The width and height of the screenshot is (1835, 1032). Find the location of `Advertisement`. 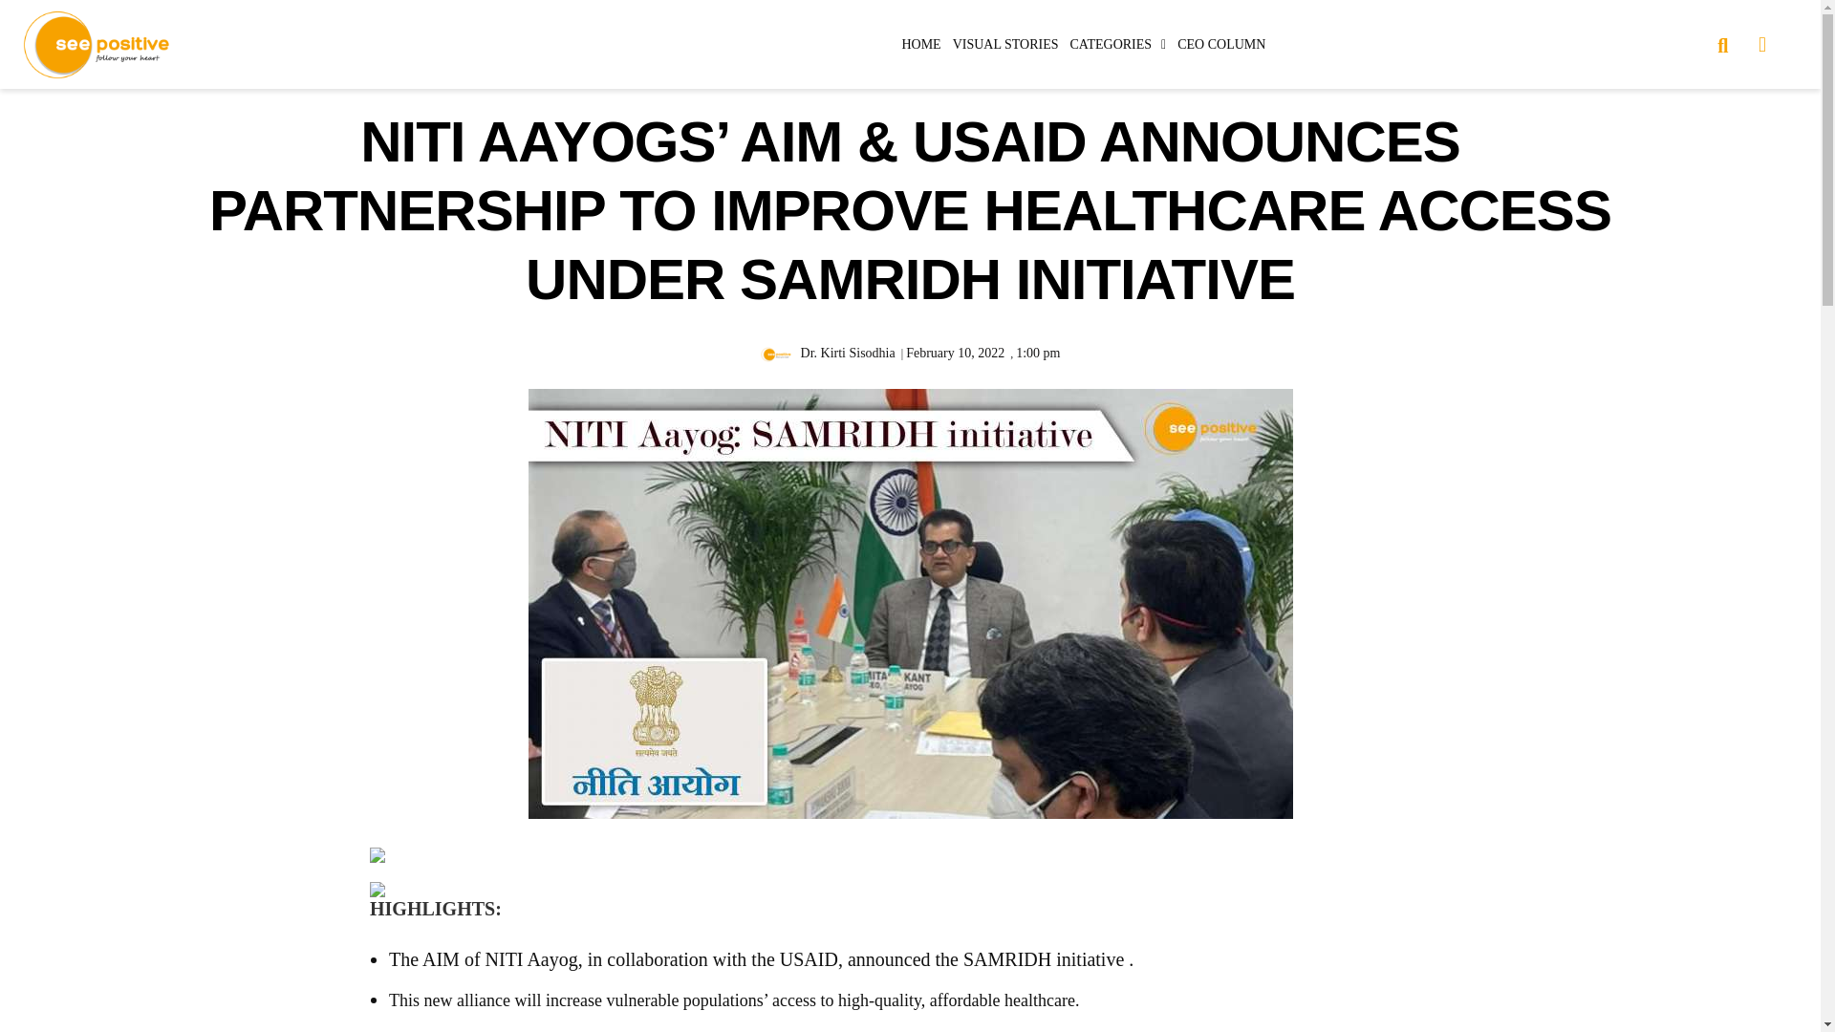

Advertisement is located at coordinates (189, 944).